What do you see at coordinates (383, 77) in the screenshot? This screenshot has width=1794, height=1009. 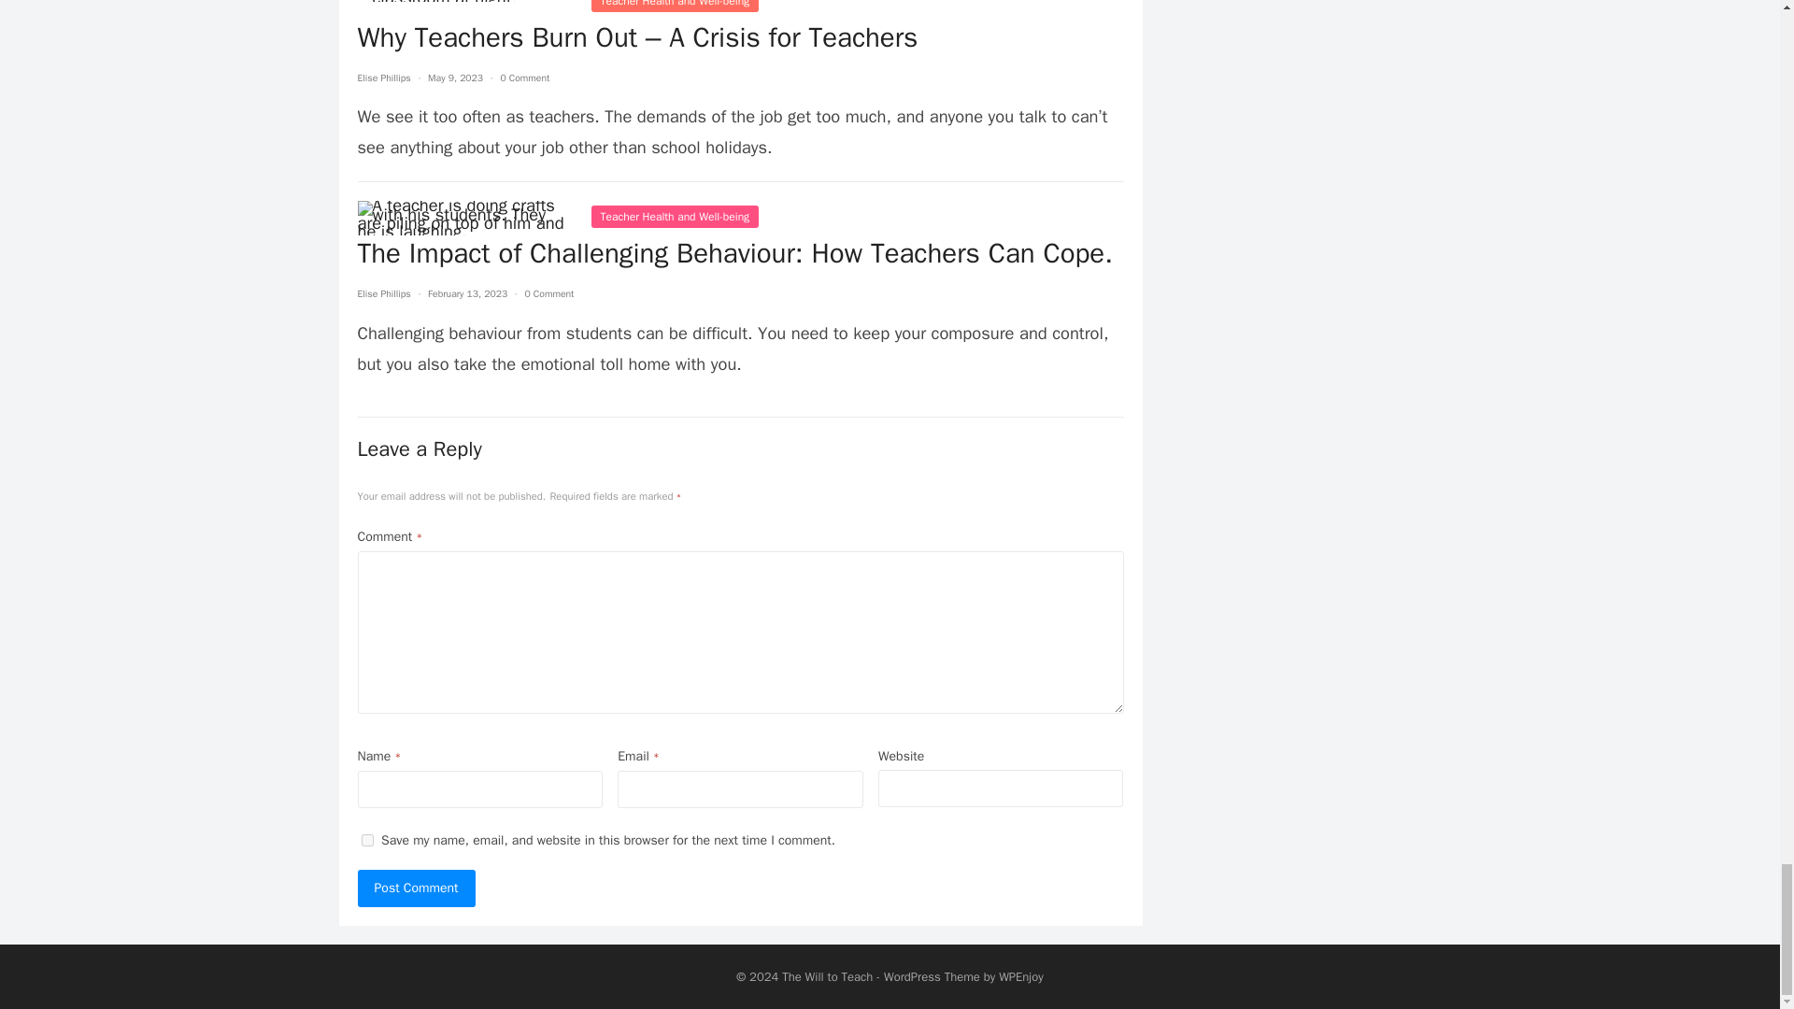 I see `Posts by Elise Phillips` at bounding box center [383, 77].